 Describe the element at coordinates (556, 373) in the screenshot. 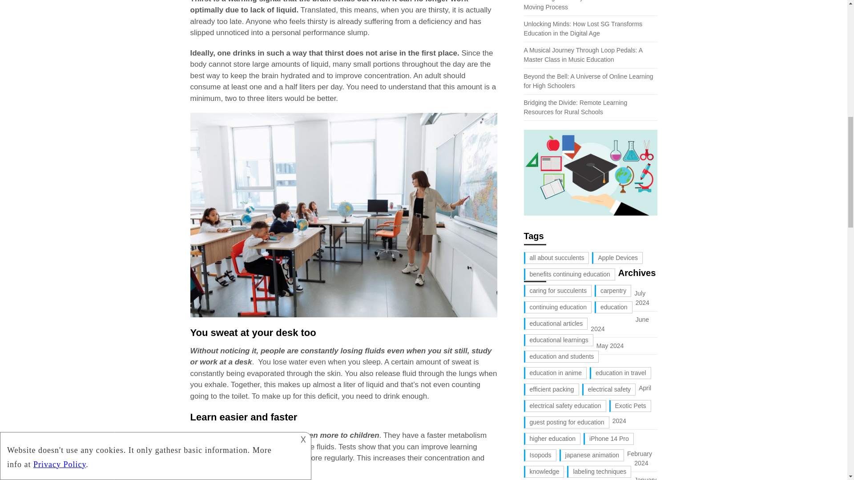

I see `education in anime` at that location.